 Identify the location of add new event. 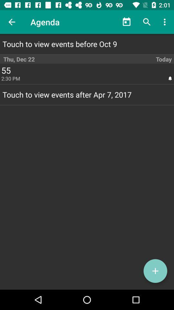
(155, 271).